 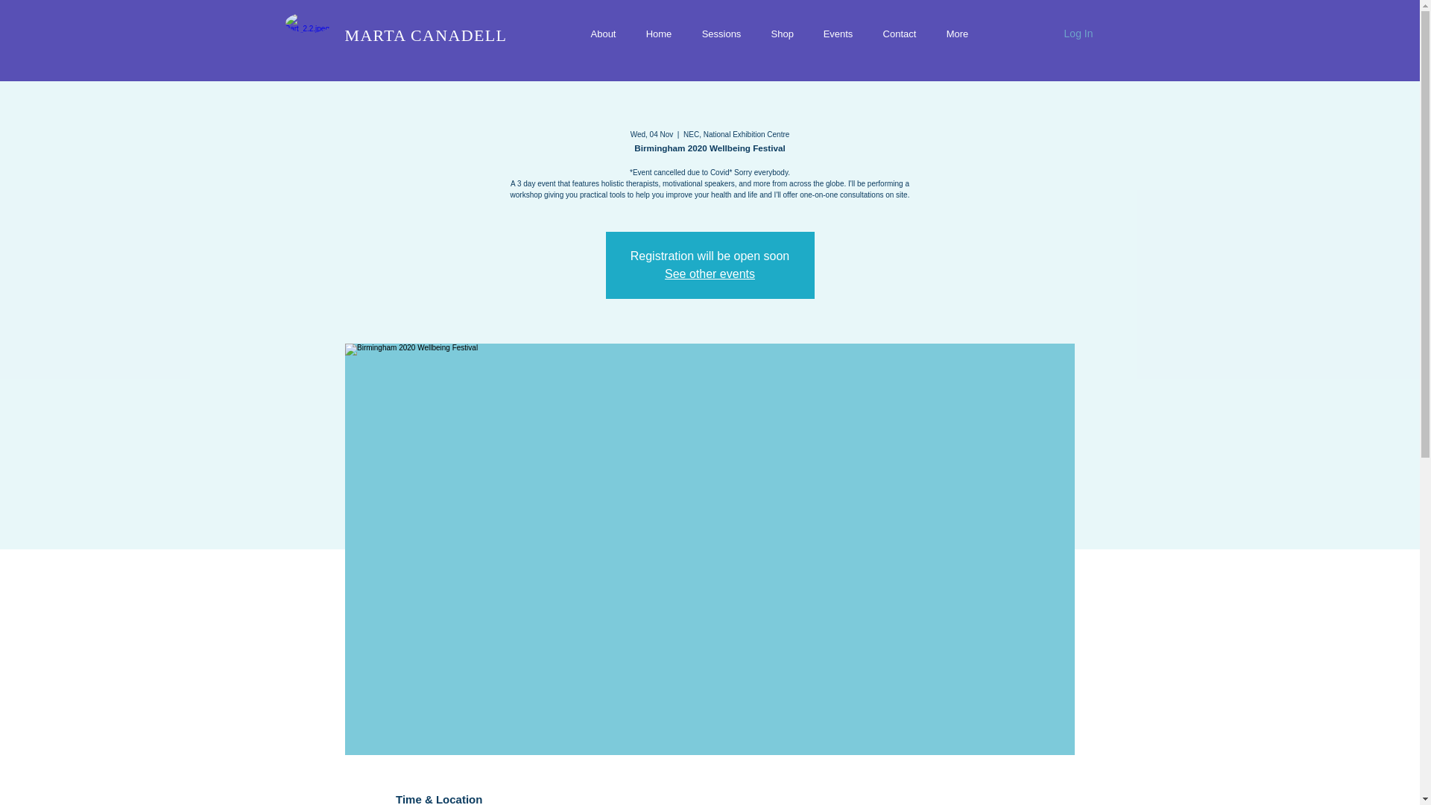 What do you see at coordinates (425, 35) in the screenshot?
I see `MARTA CANADELL` at bounding box center [425, 35].